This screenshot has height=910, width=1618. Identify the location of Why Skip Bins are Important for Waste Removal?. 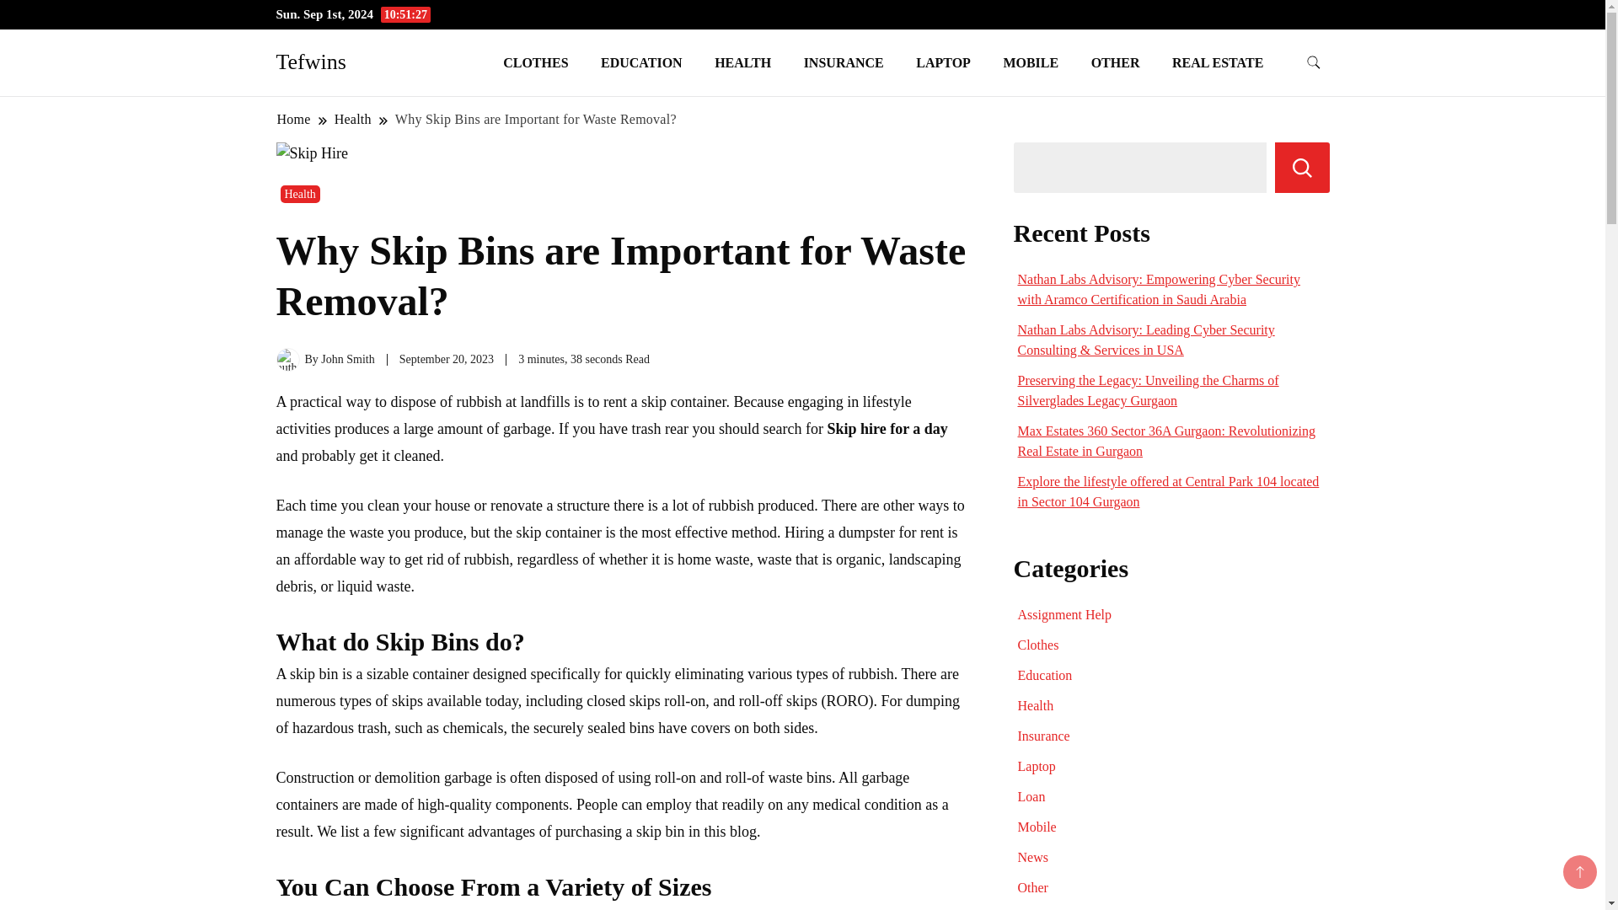
(536, 119).